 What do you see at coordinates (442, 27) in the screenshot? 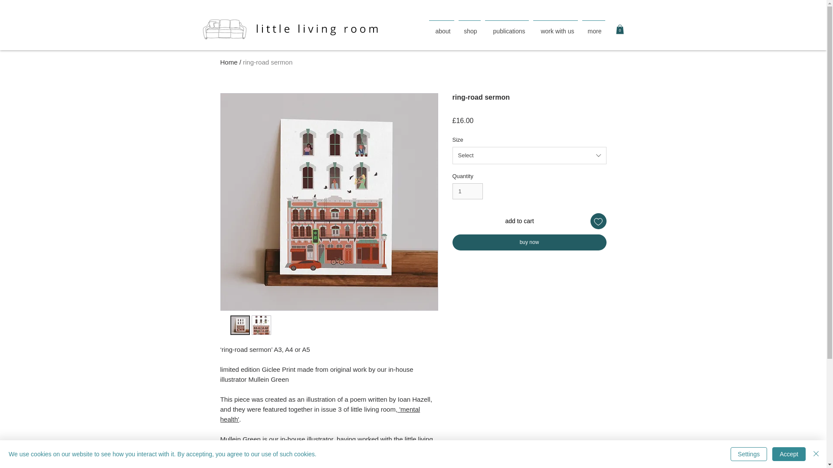
I see `about` at bounding box center [442, 27].